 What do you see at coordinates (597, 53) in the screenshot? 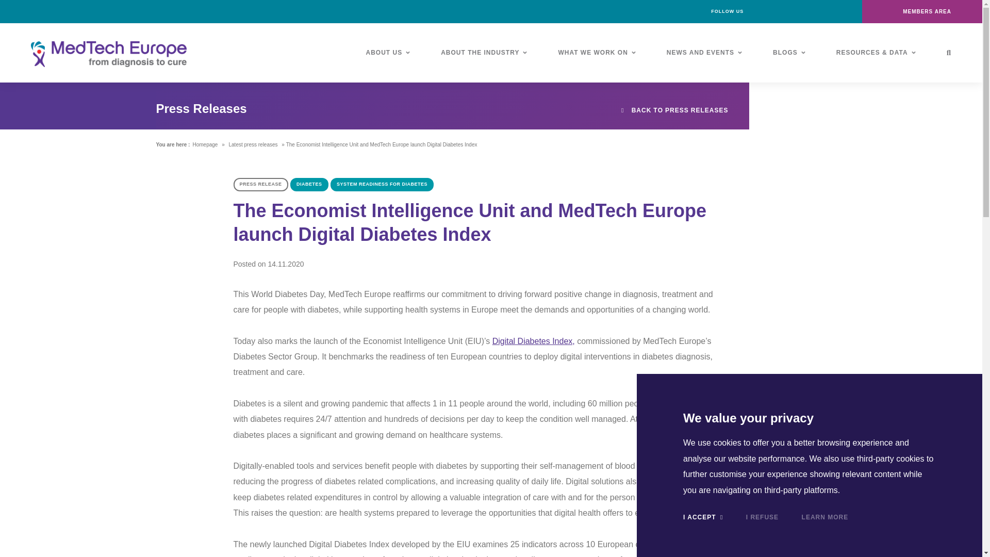
I see `WHAT WE WORK ON` at bounding box center [597, 53].